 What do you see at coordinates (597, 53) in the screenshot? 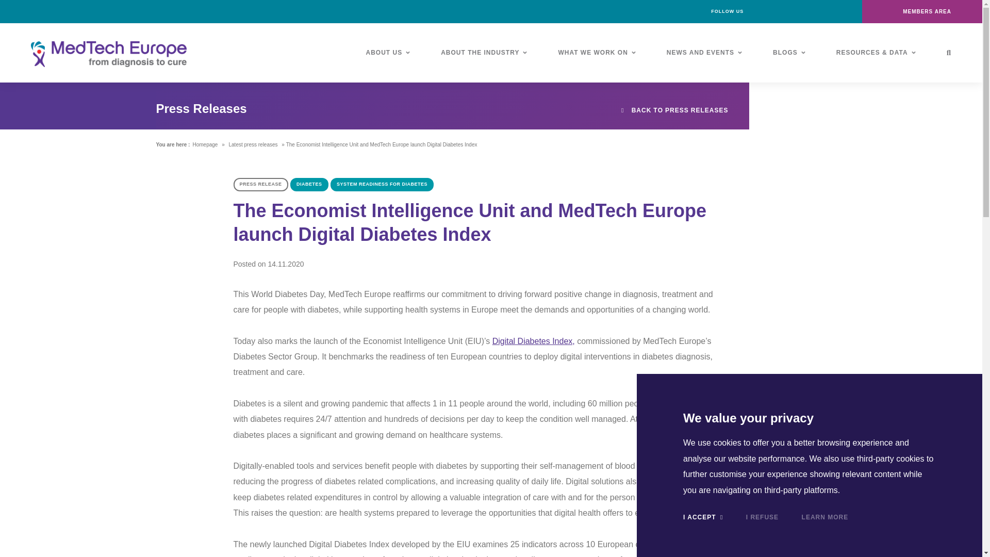
I see `WHAT WE WORK ON` at bounding box center [597, 53].